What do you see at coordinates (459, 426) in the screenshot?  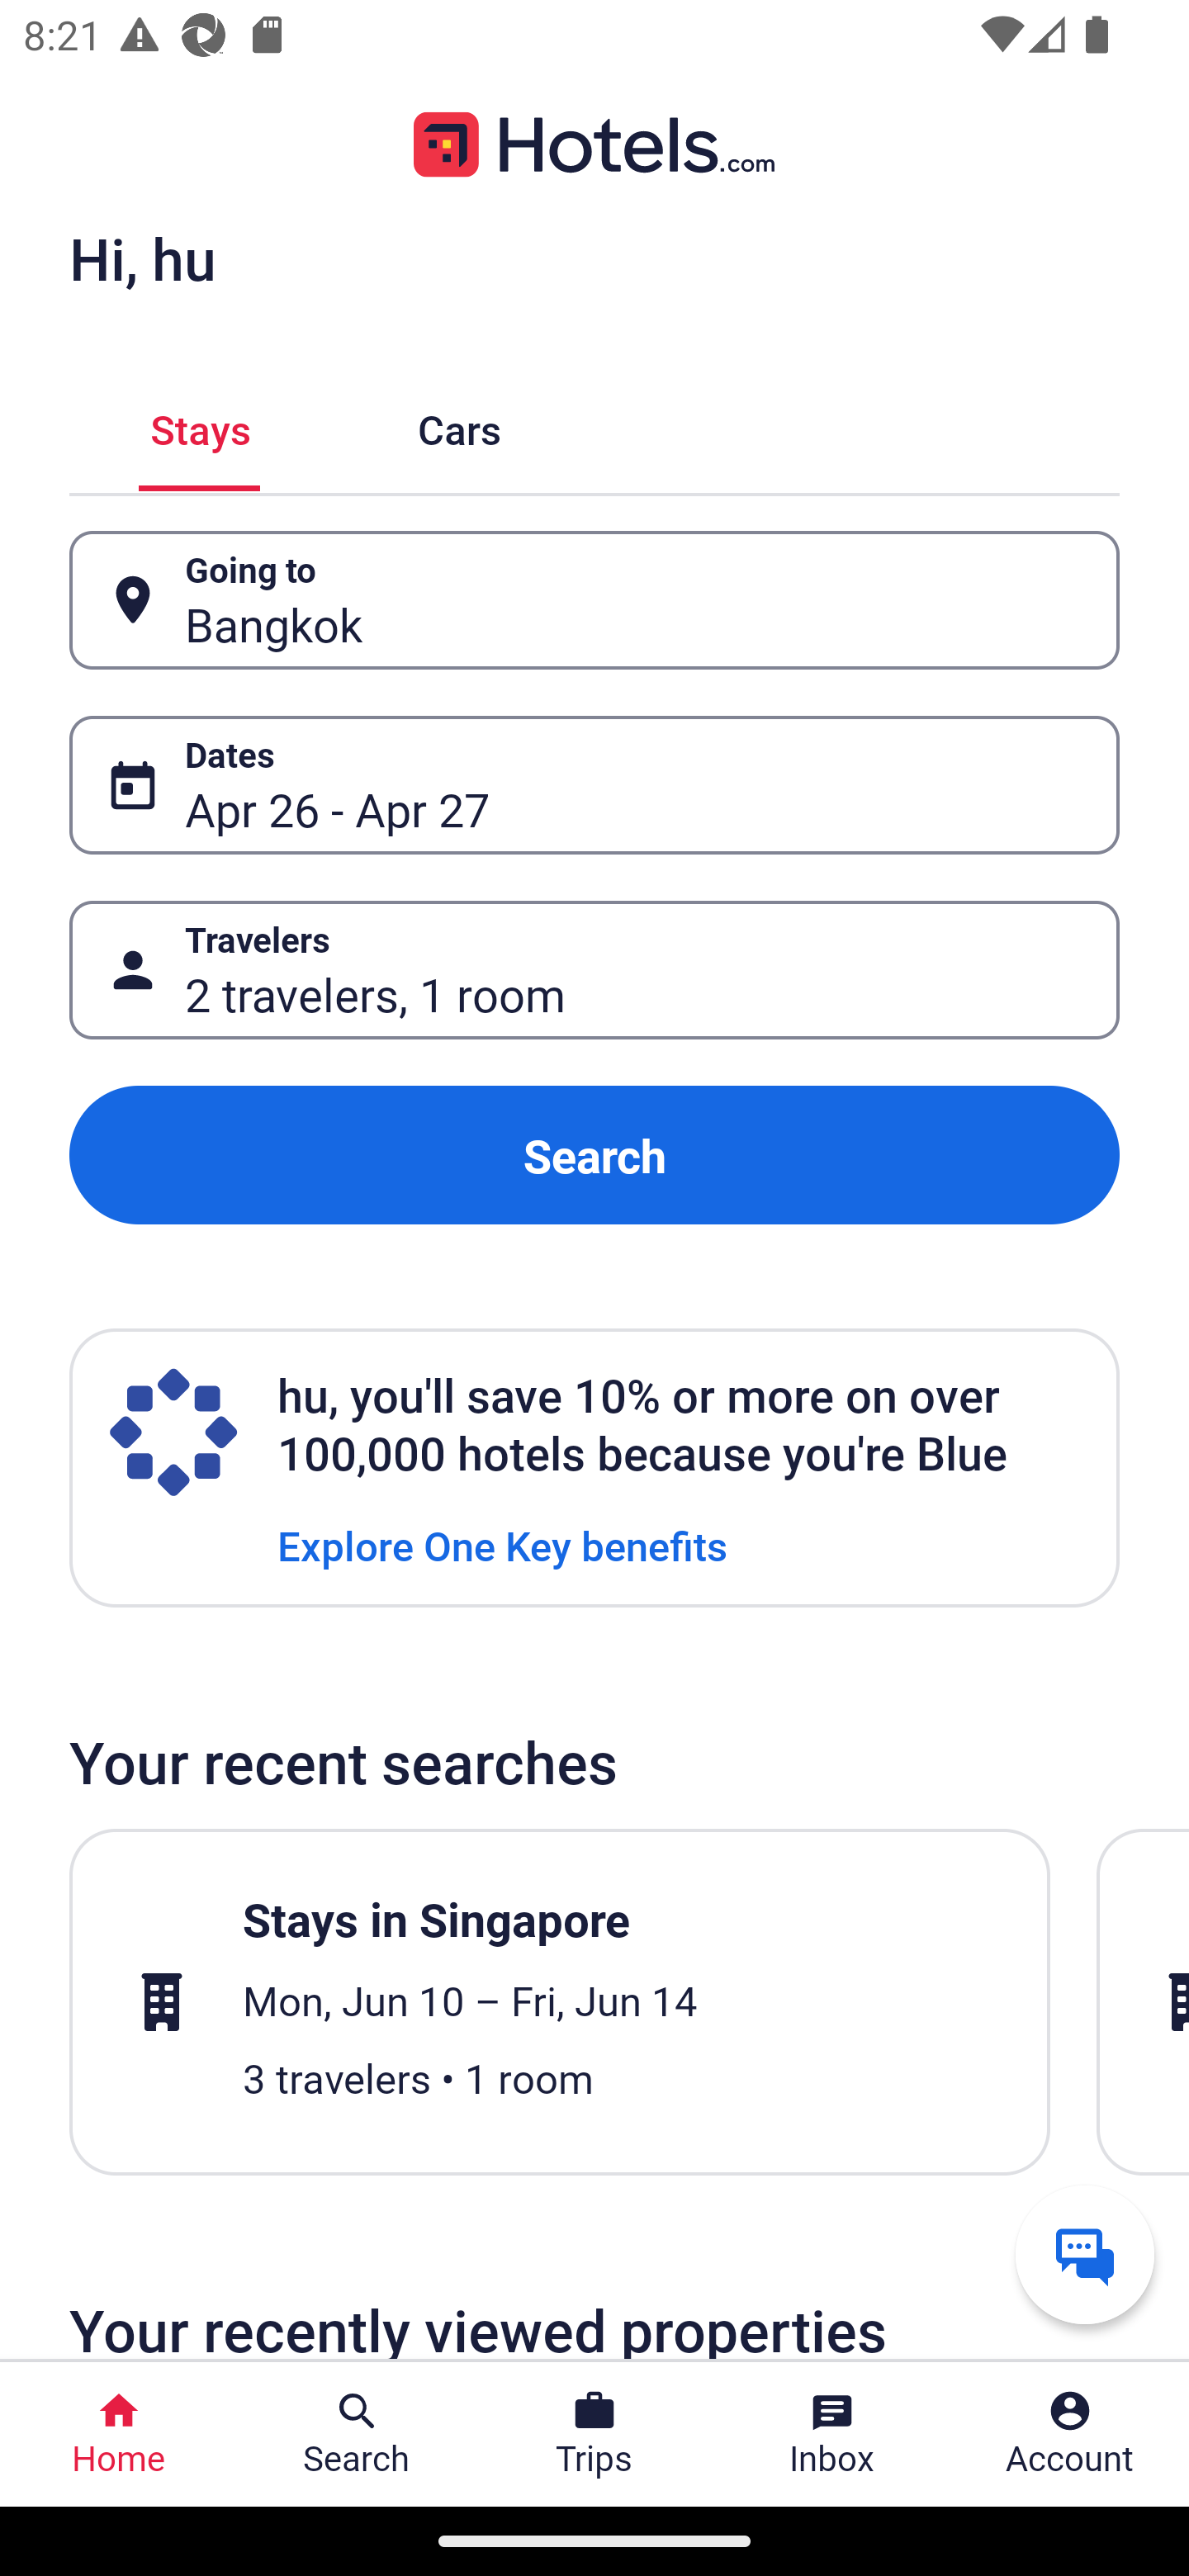 I see `Cars` at bounding box center [459, 426].